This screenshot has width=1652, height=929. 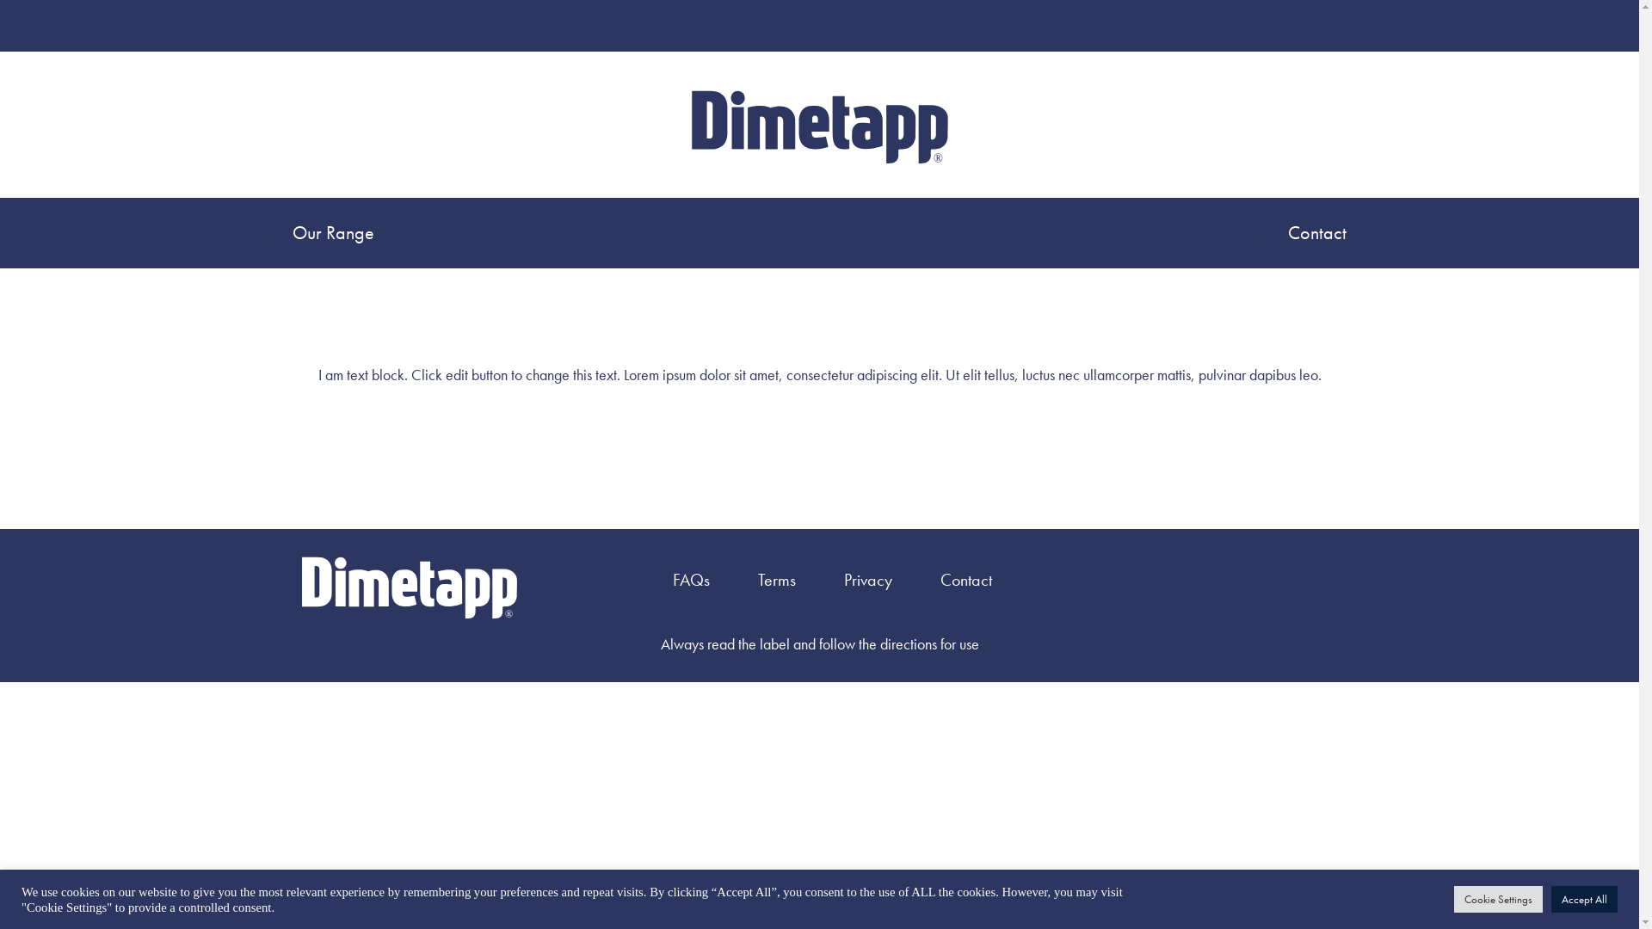 I want to click on Privacy, so click(x=868, y=580).